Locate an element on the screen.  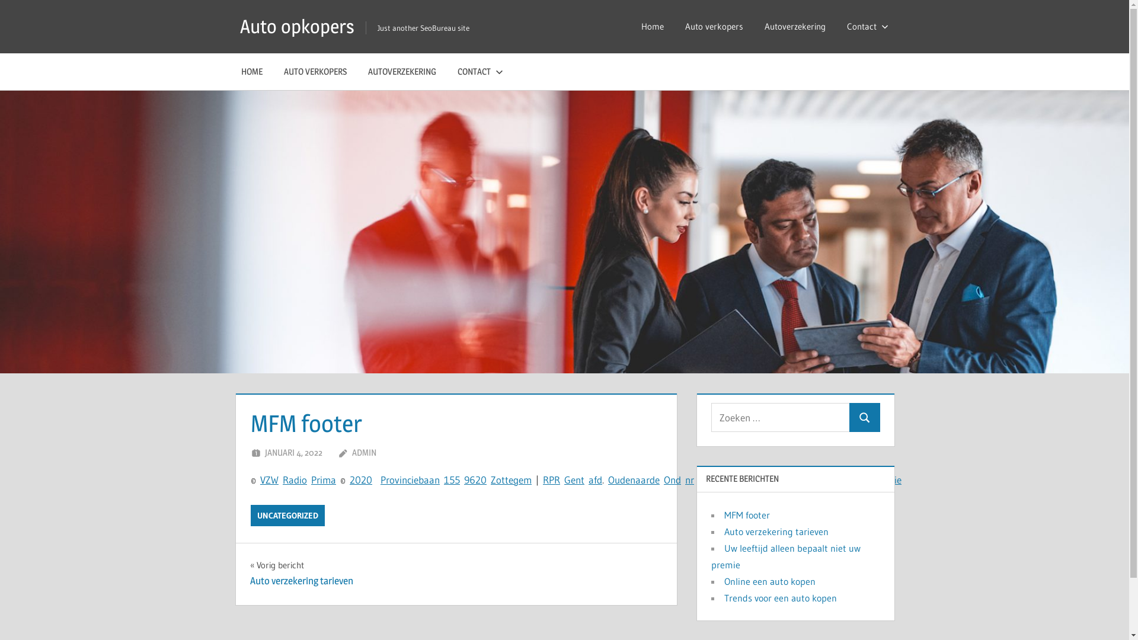
r is located at coordinates (388, 480).